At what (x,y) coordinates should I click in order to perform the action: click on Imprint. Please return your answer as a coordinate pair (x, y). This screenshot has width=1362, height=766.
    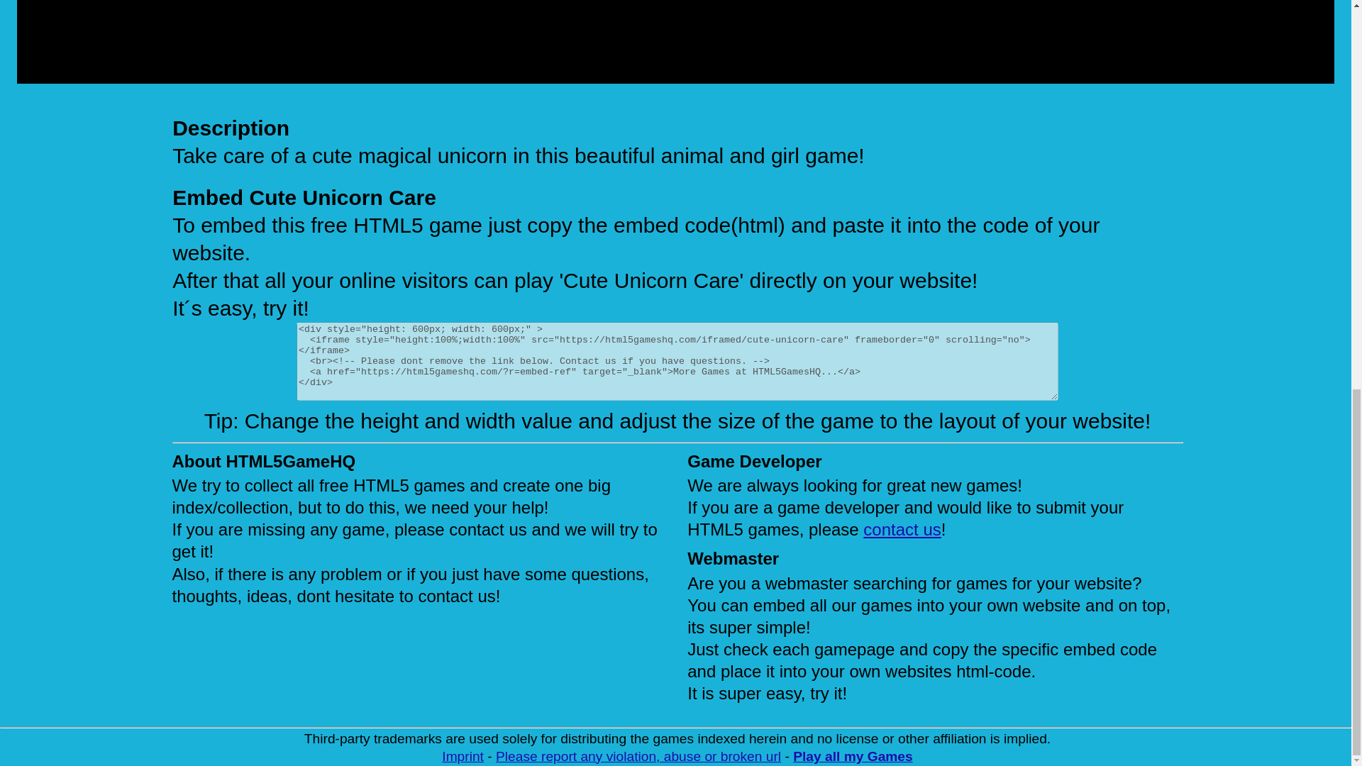
    Looking at the image, I should click on (463, 756).